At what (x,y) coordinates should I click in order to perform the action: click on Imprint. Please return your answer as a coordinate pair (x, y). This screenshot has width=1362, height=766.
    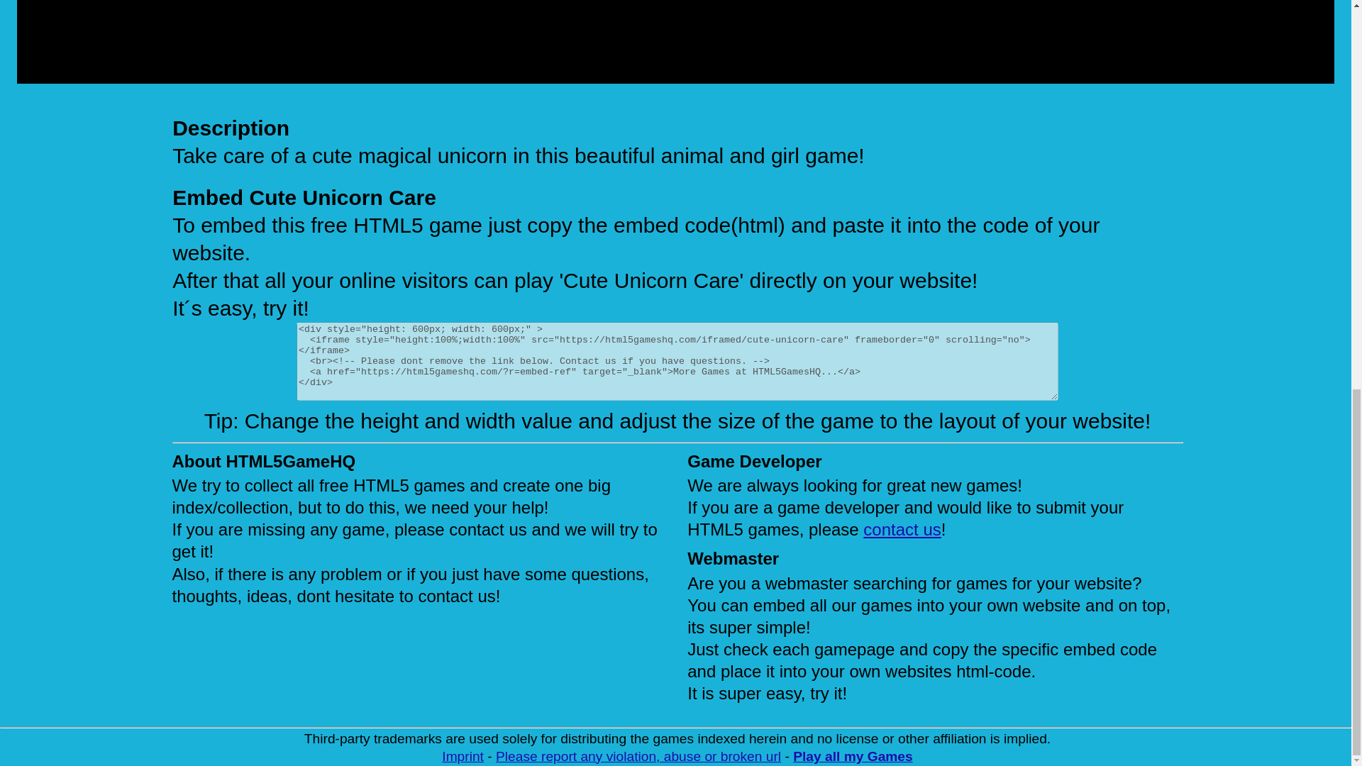
    Looking at the image, I should click on (463, 756).